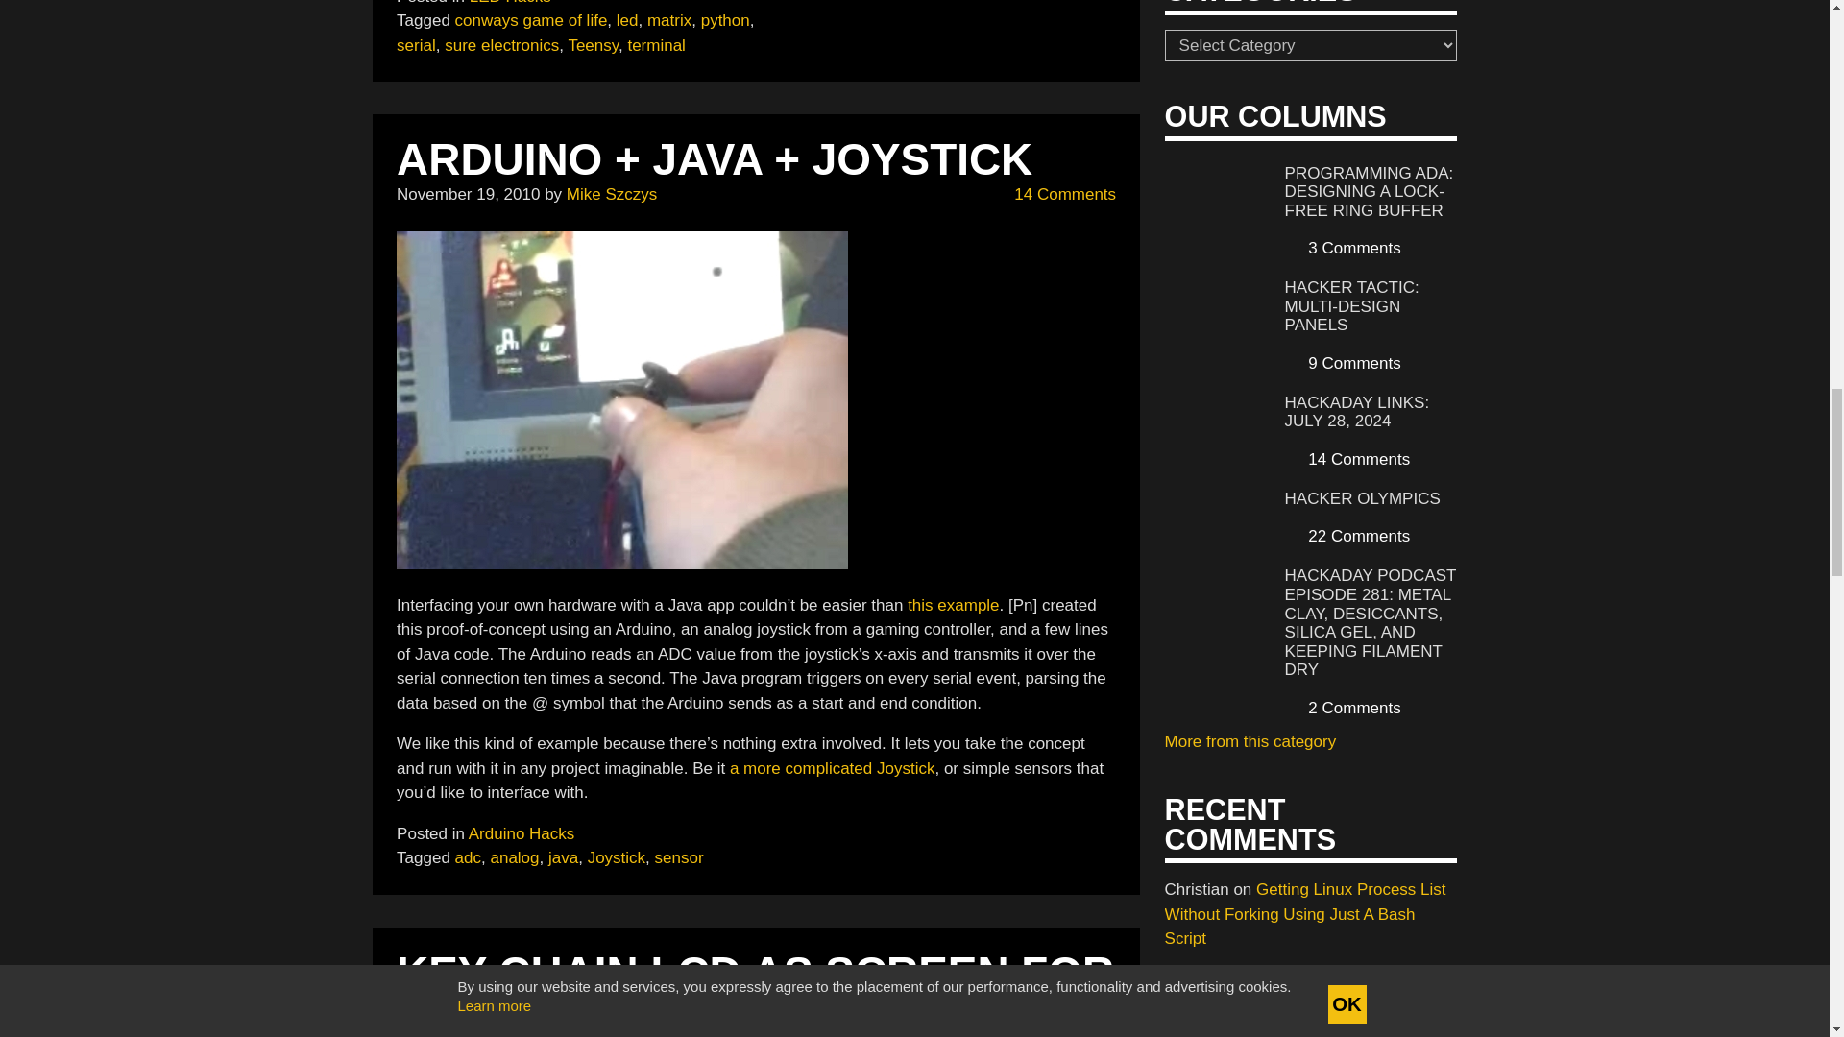  What do you see at coordinates (622, 399) in the screenshot?
I see `arduino-joystick-java` at bounding box center [622, 399].